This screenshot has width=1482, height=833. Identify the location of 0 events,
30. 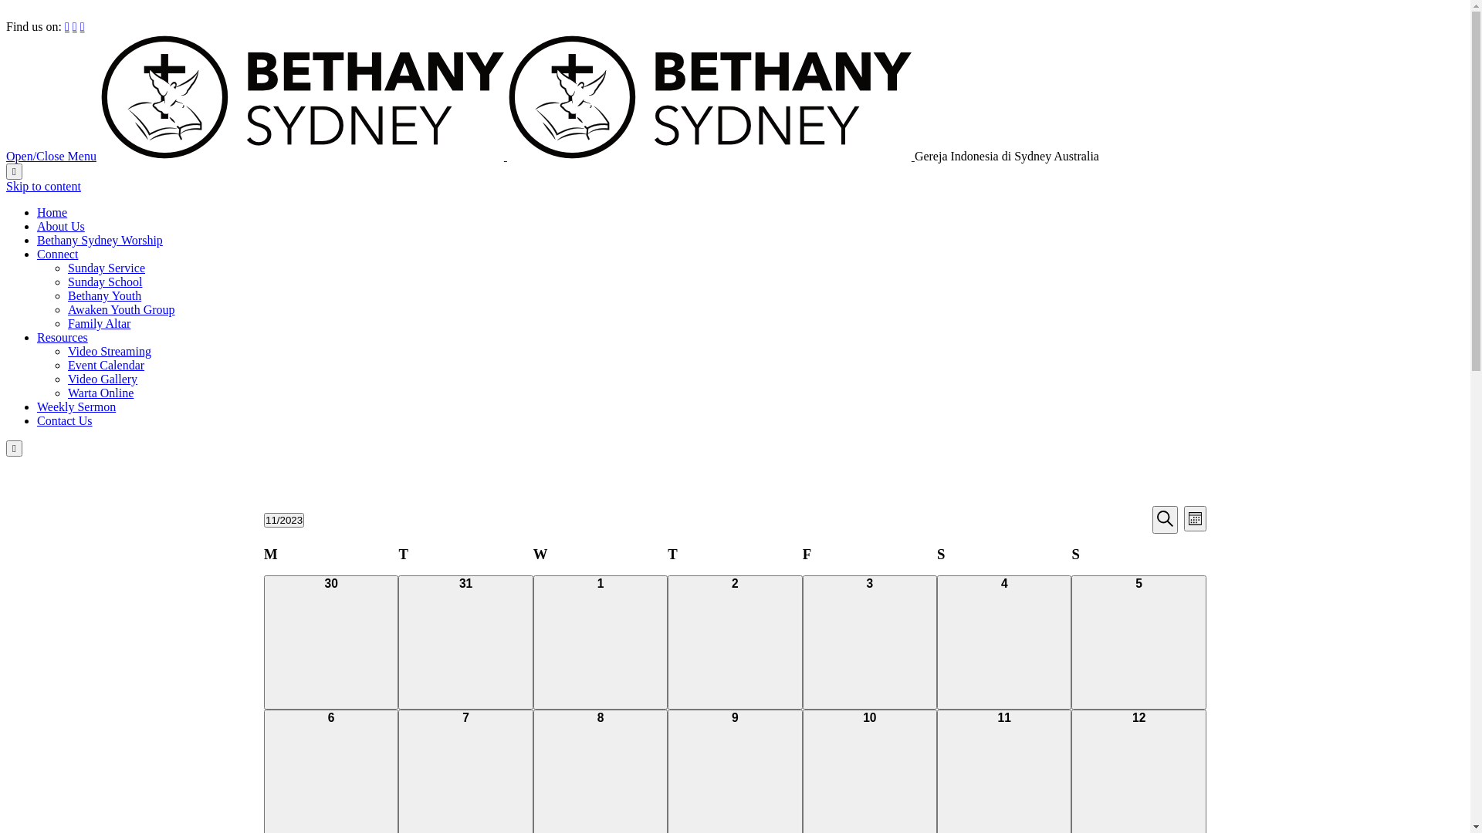
(331, 642).